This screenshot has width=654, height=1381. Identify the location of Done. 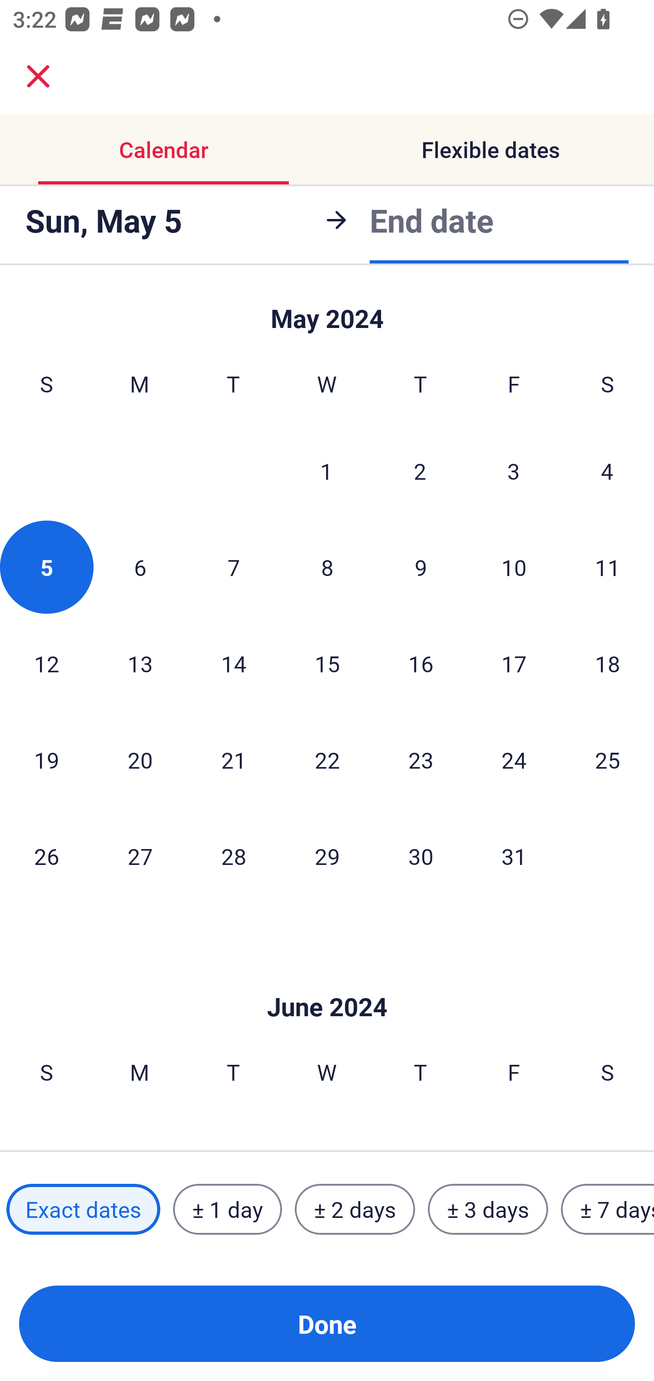
(327, 1324).